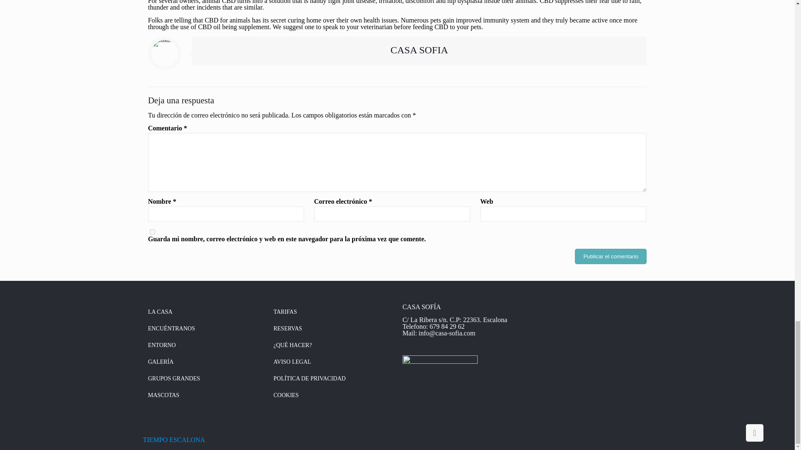 The height and width of the screenshot is (450, 801). Describe the element at coordinates (153, 232) in the screenshot. I see `yes` at that location.